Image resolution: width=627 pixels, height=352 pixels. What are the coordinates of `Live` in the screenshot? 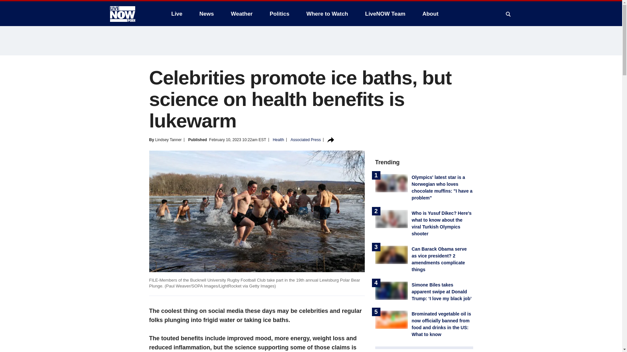 It's located at (177, 14).